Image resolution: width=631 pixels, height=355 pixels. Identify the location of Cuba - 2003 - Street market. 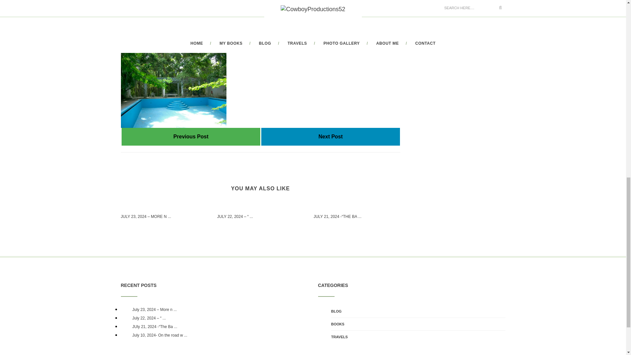
(330, 137).